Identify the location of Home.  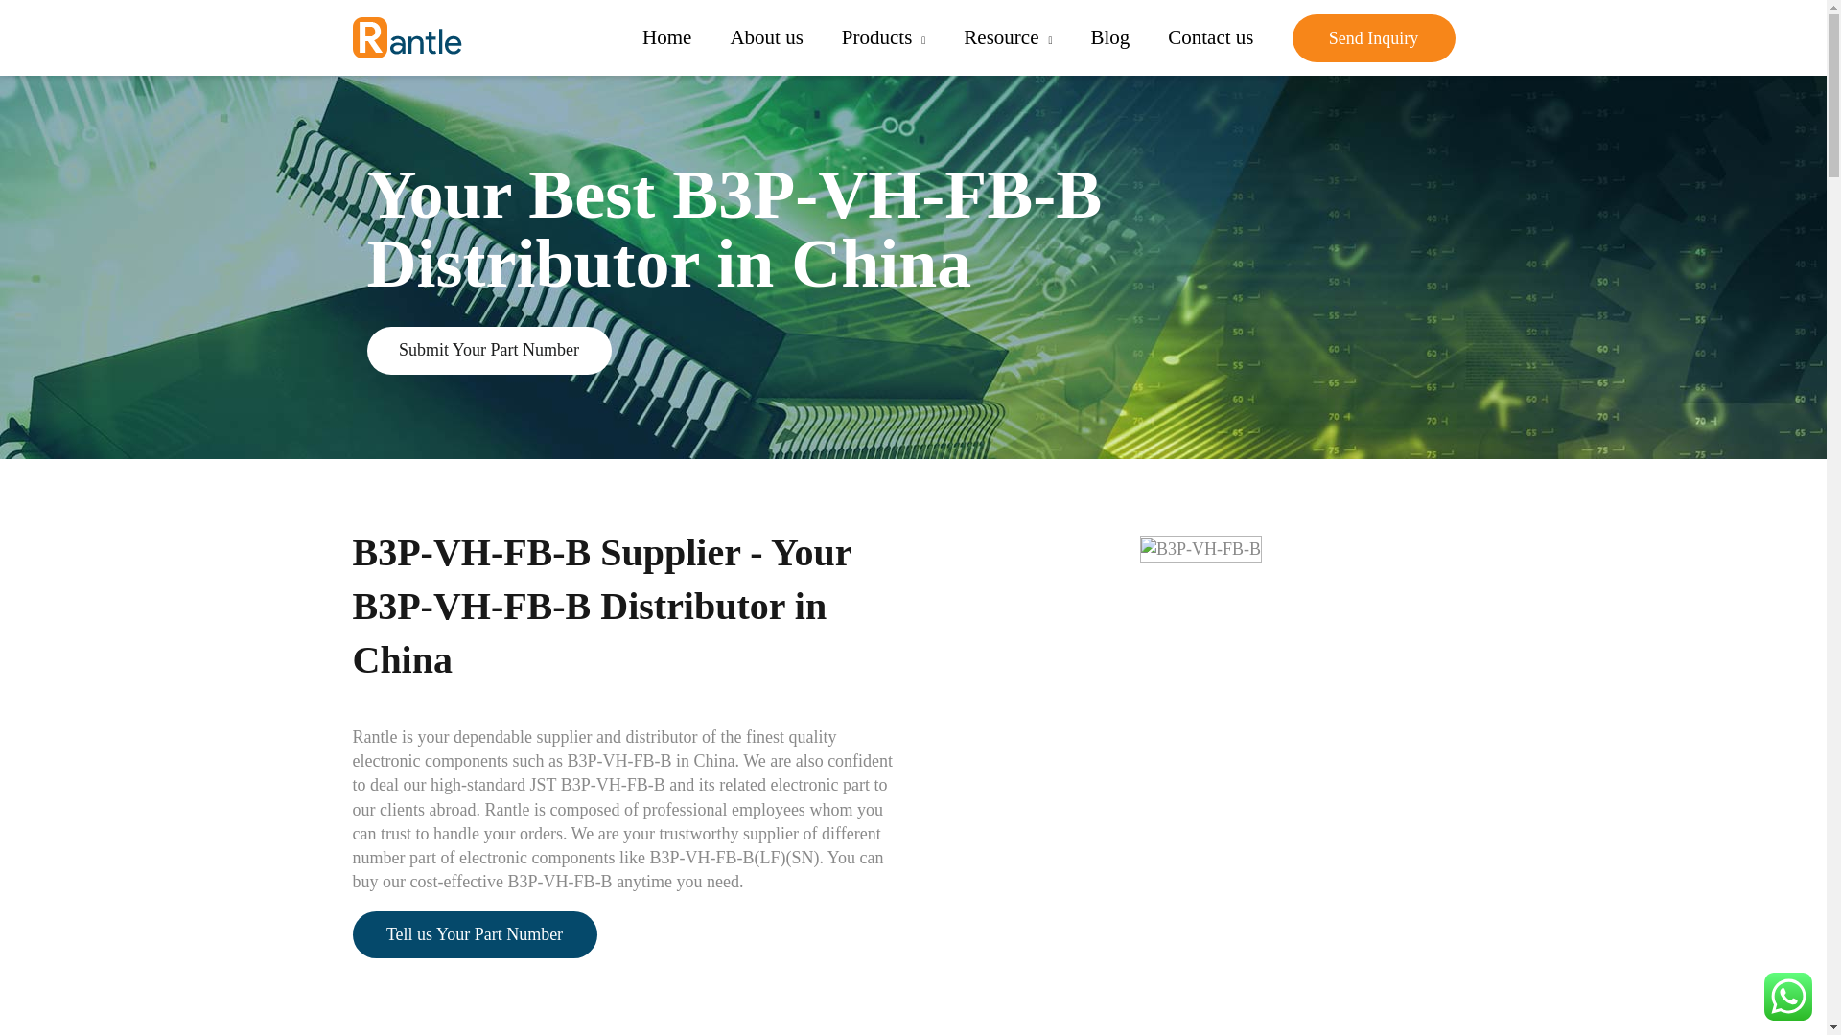
(667, 37).